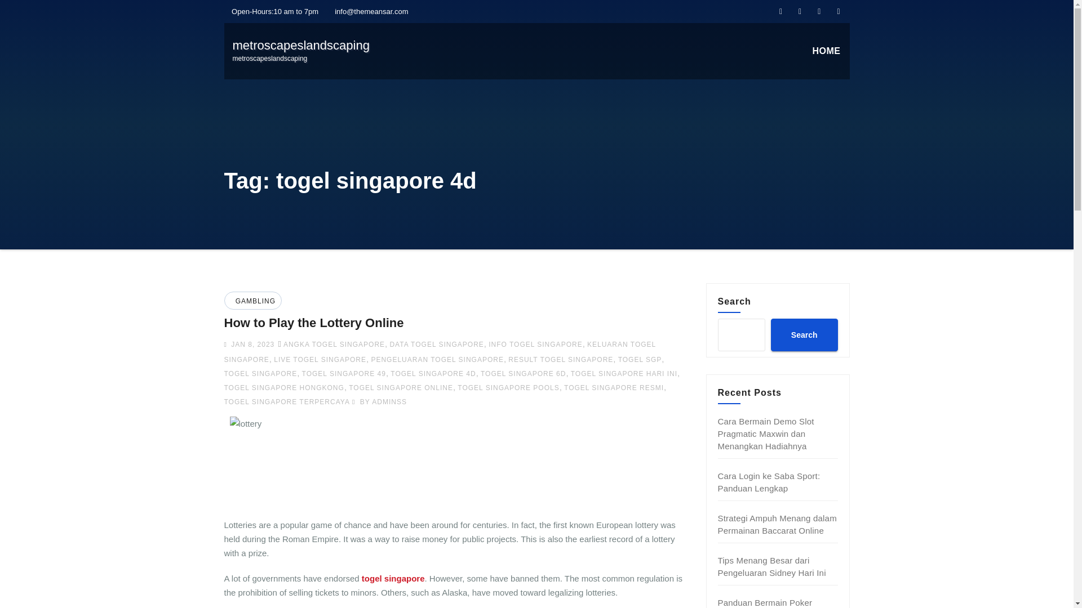 The image size is (1082, 608). I want to click on TOGEL SINGAPORE POOLS, so click(508, 387).